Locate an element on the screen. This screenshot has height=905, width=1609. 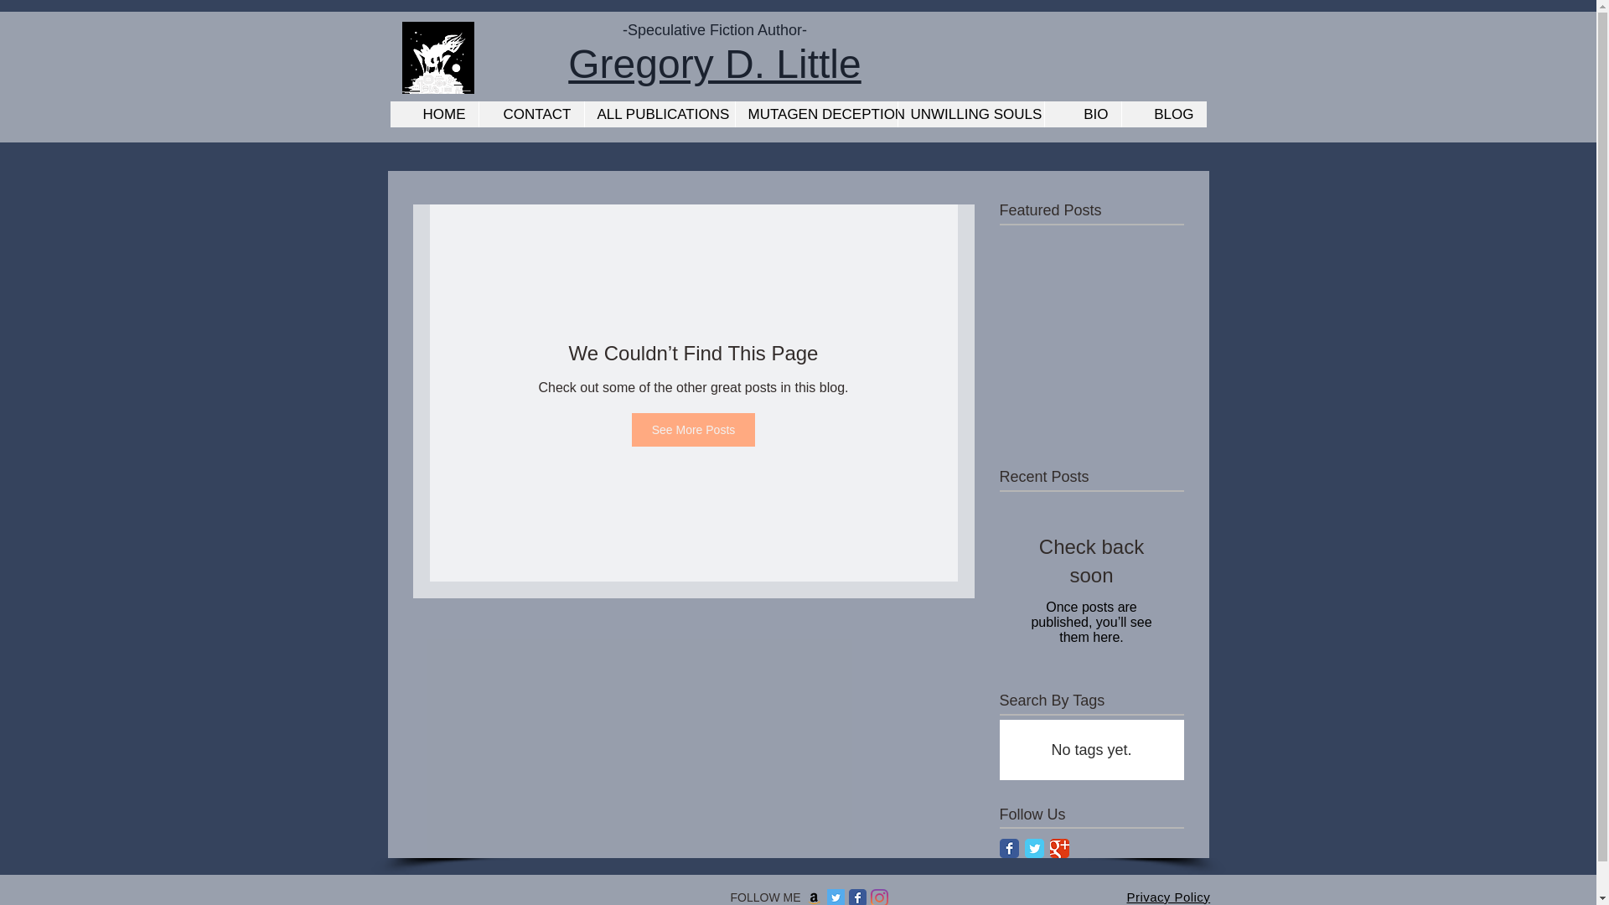
Gregory D. Little is located at coordinates (714, 64).